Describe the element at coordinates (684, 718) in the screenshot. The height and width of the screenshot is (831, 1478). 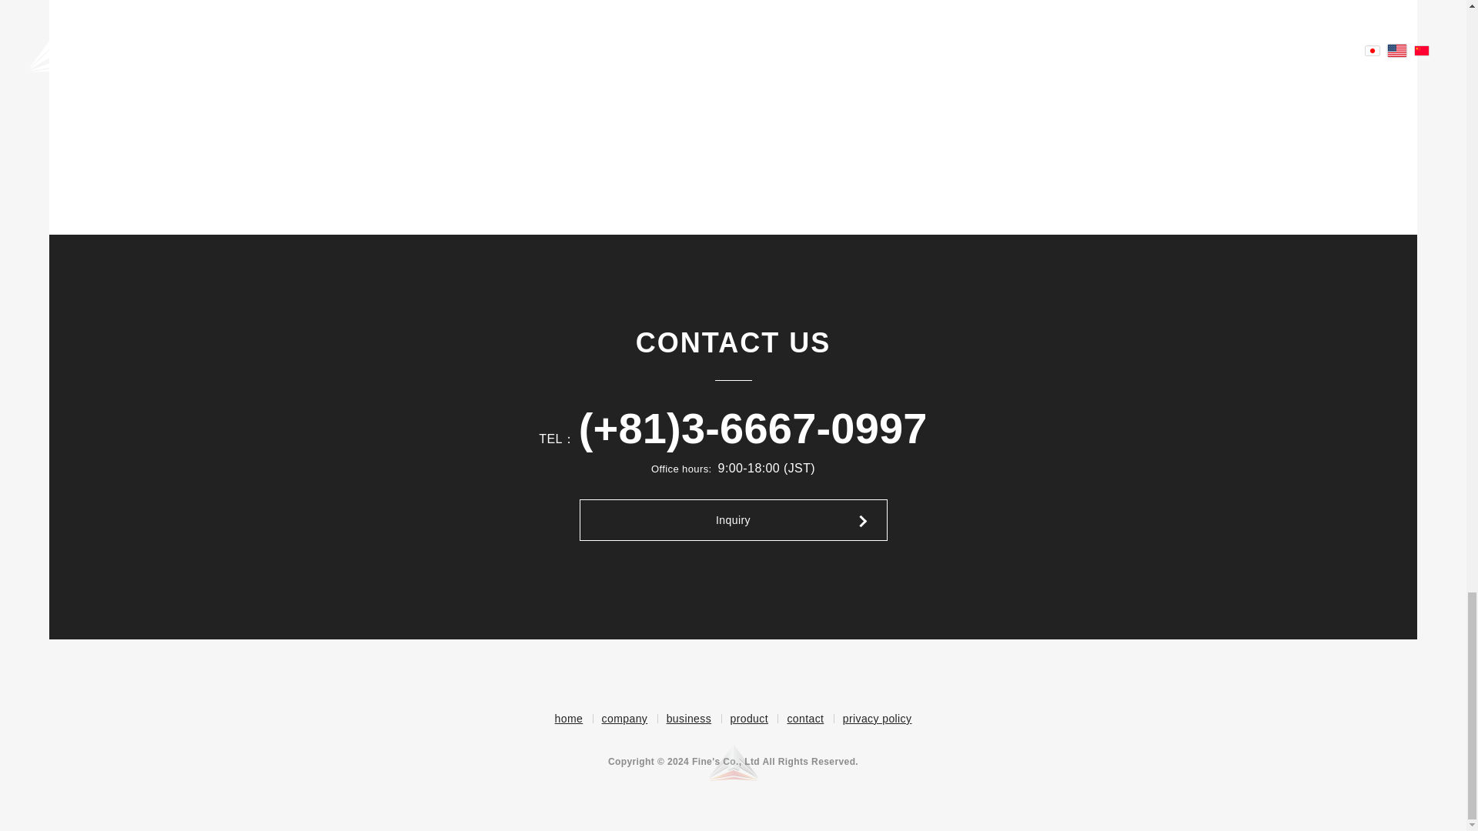
I see `business` at that location.